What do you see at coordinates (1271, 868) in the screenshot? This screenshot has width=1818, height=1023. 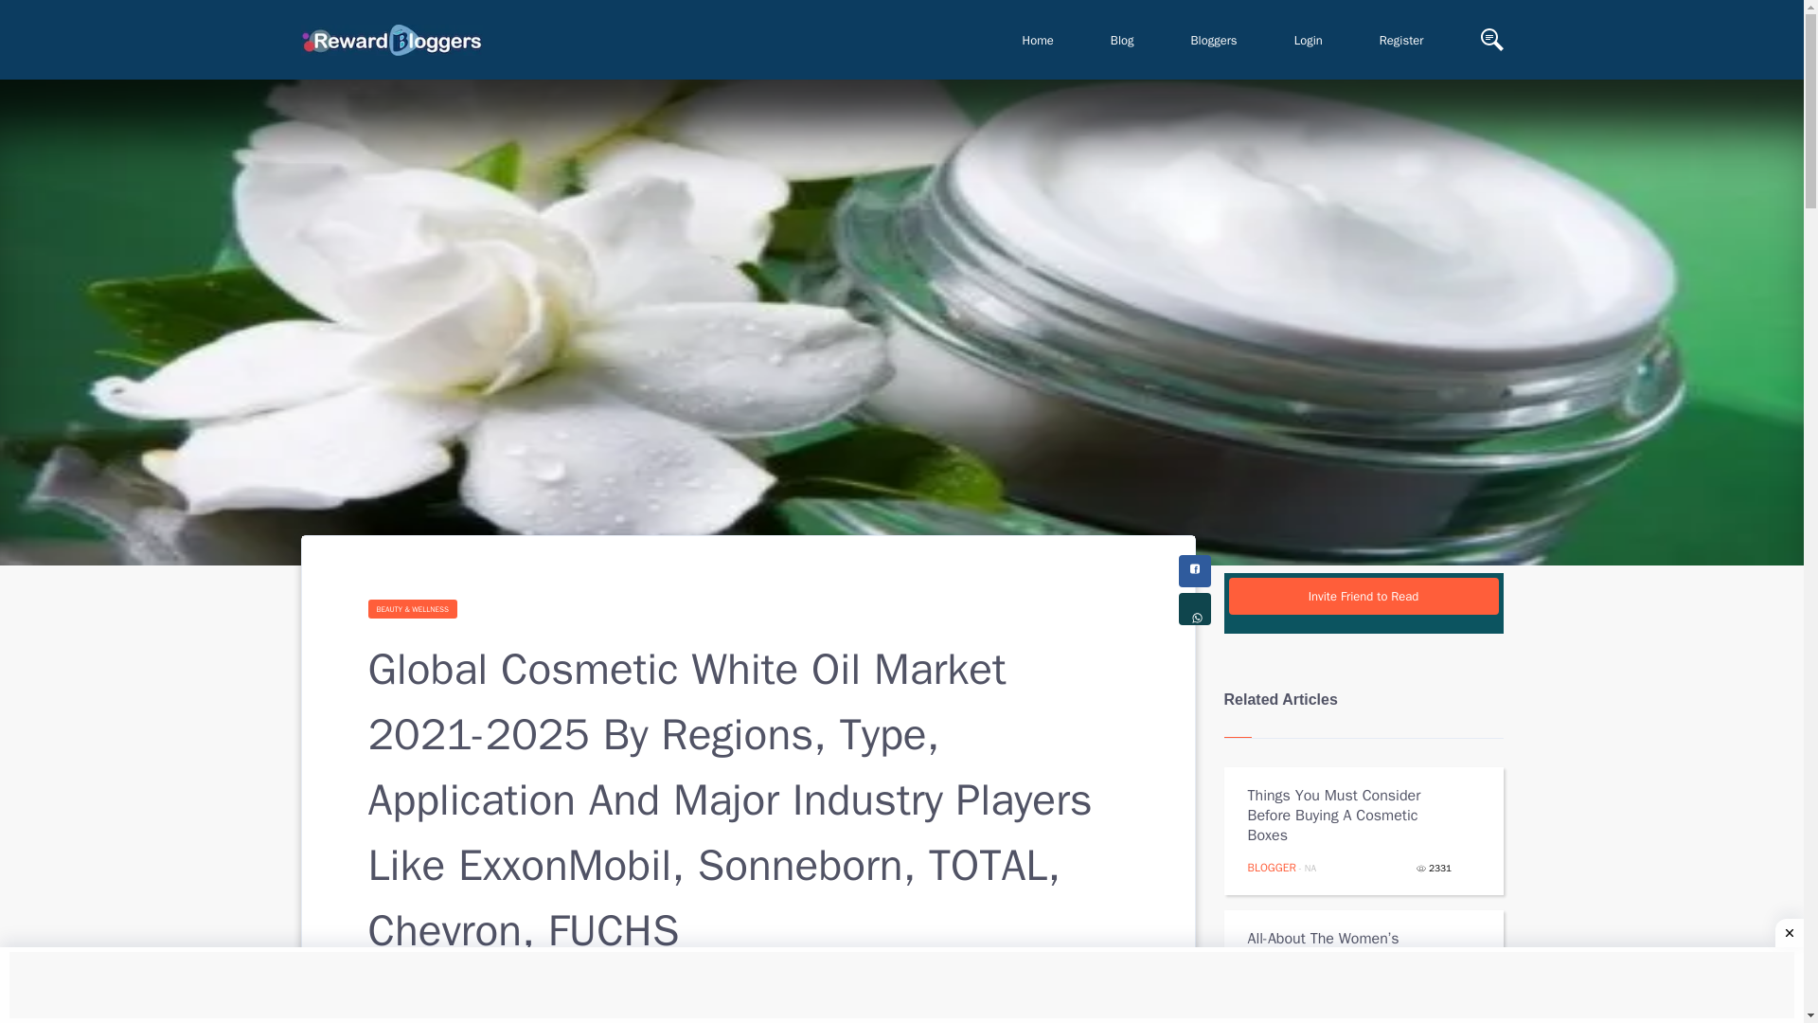 I see `BLOGGER` at bounding box center [1271, 868].